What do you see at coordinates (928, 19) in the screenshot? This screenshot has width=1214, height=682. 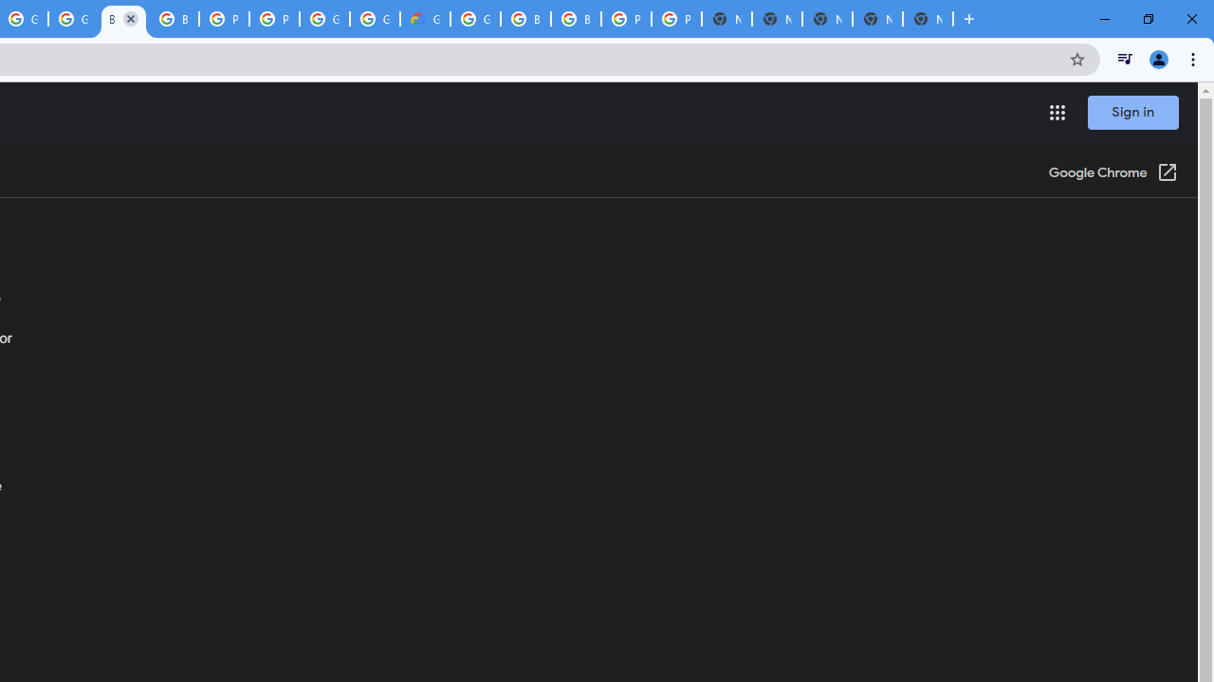 I see `New Tab` at bounding box center [928, 19].